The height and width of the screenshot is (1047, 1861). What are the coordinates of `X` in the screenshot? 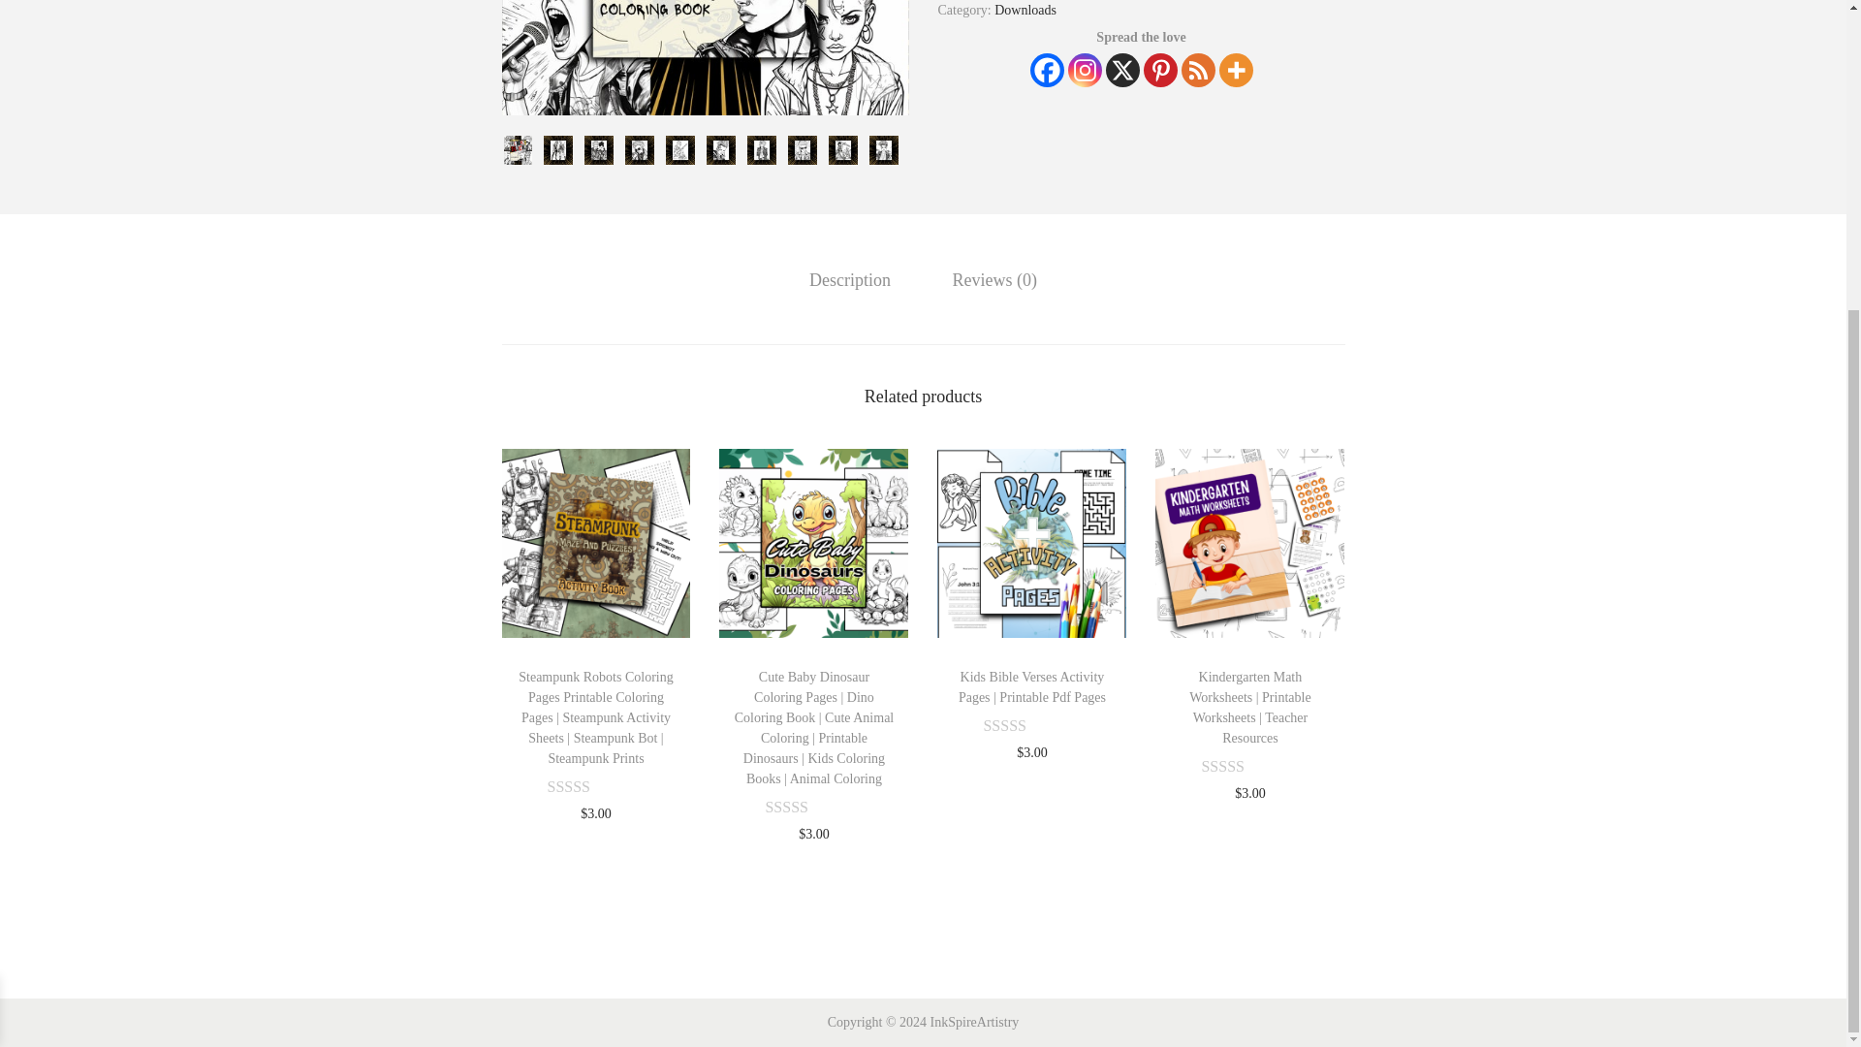 It's located at (1122, 70).